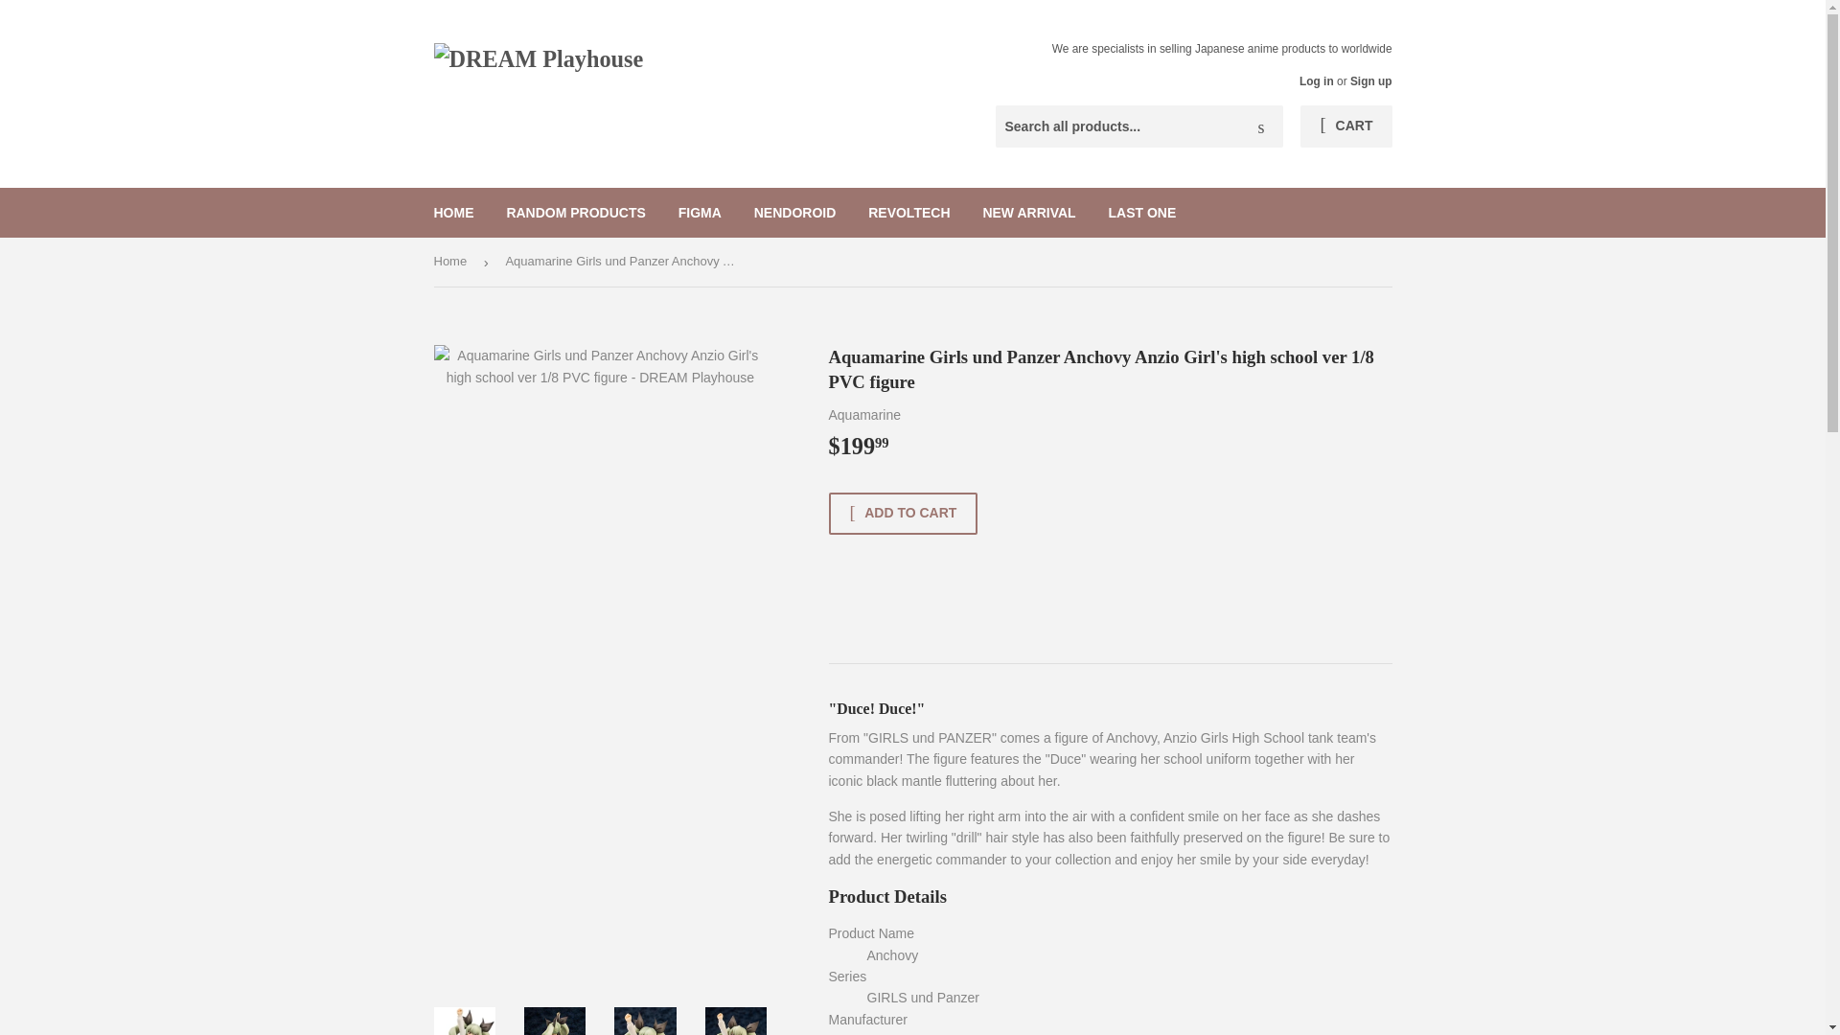 The width and height of the screenshot is (1840, 1035). I want to click on HOME, so click(454, 213).